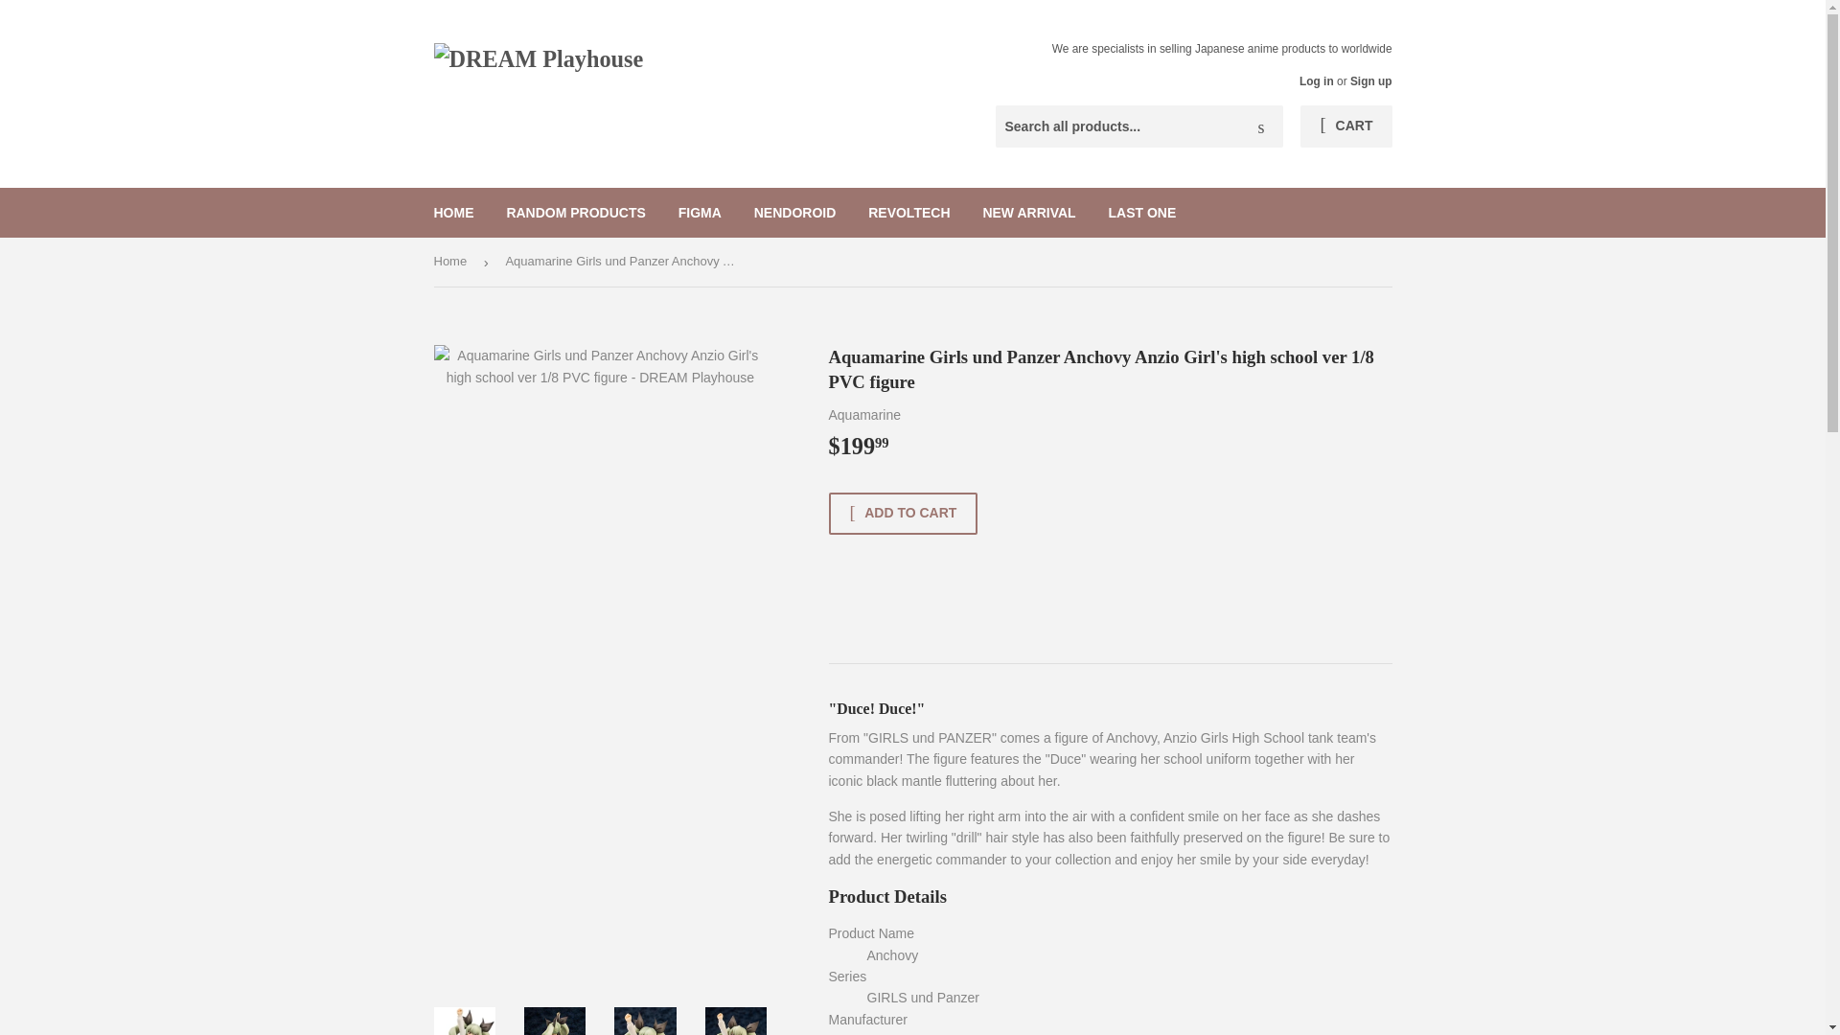 The width and height of the screenshot is (1840, 1035). I want to click on HOME, so click(454, 213).